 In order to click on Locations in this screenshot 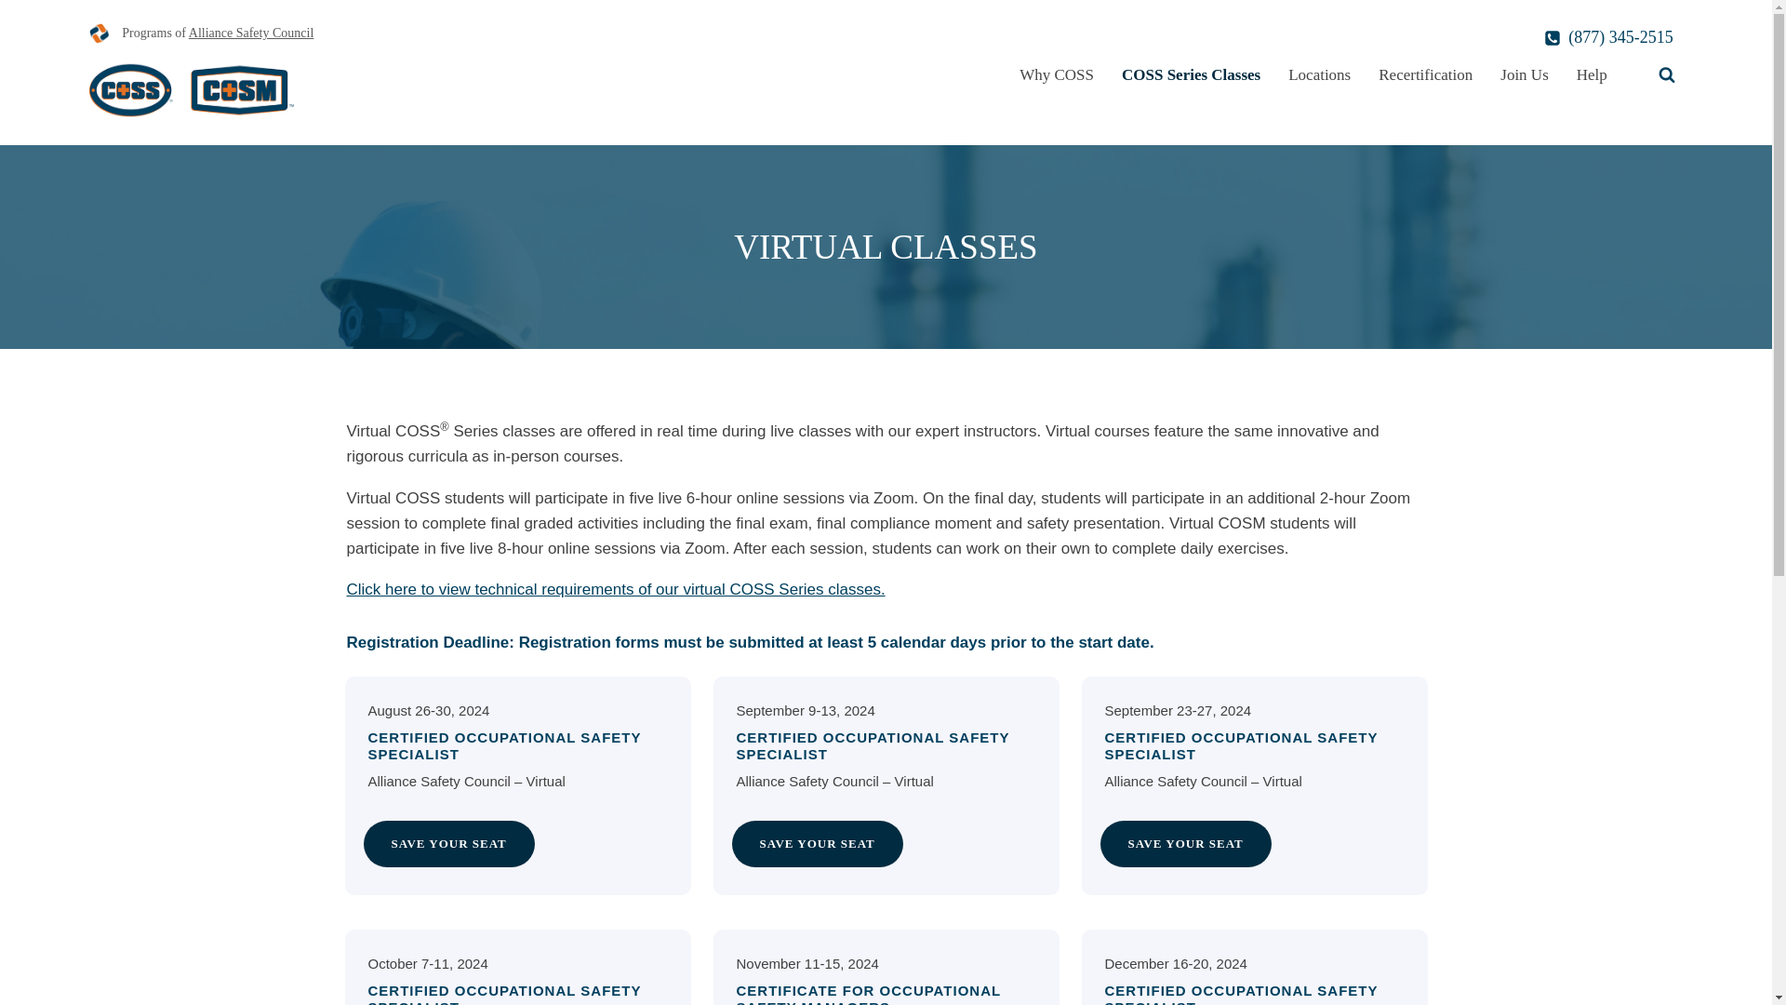, I will do `click(1319, 74)`.